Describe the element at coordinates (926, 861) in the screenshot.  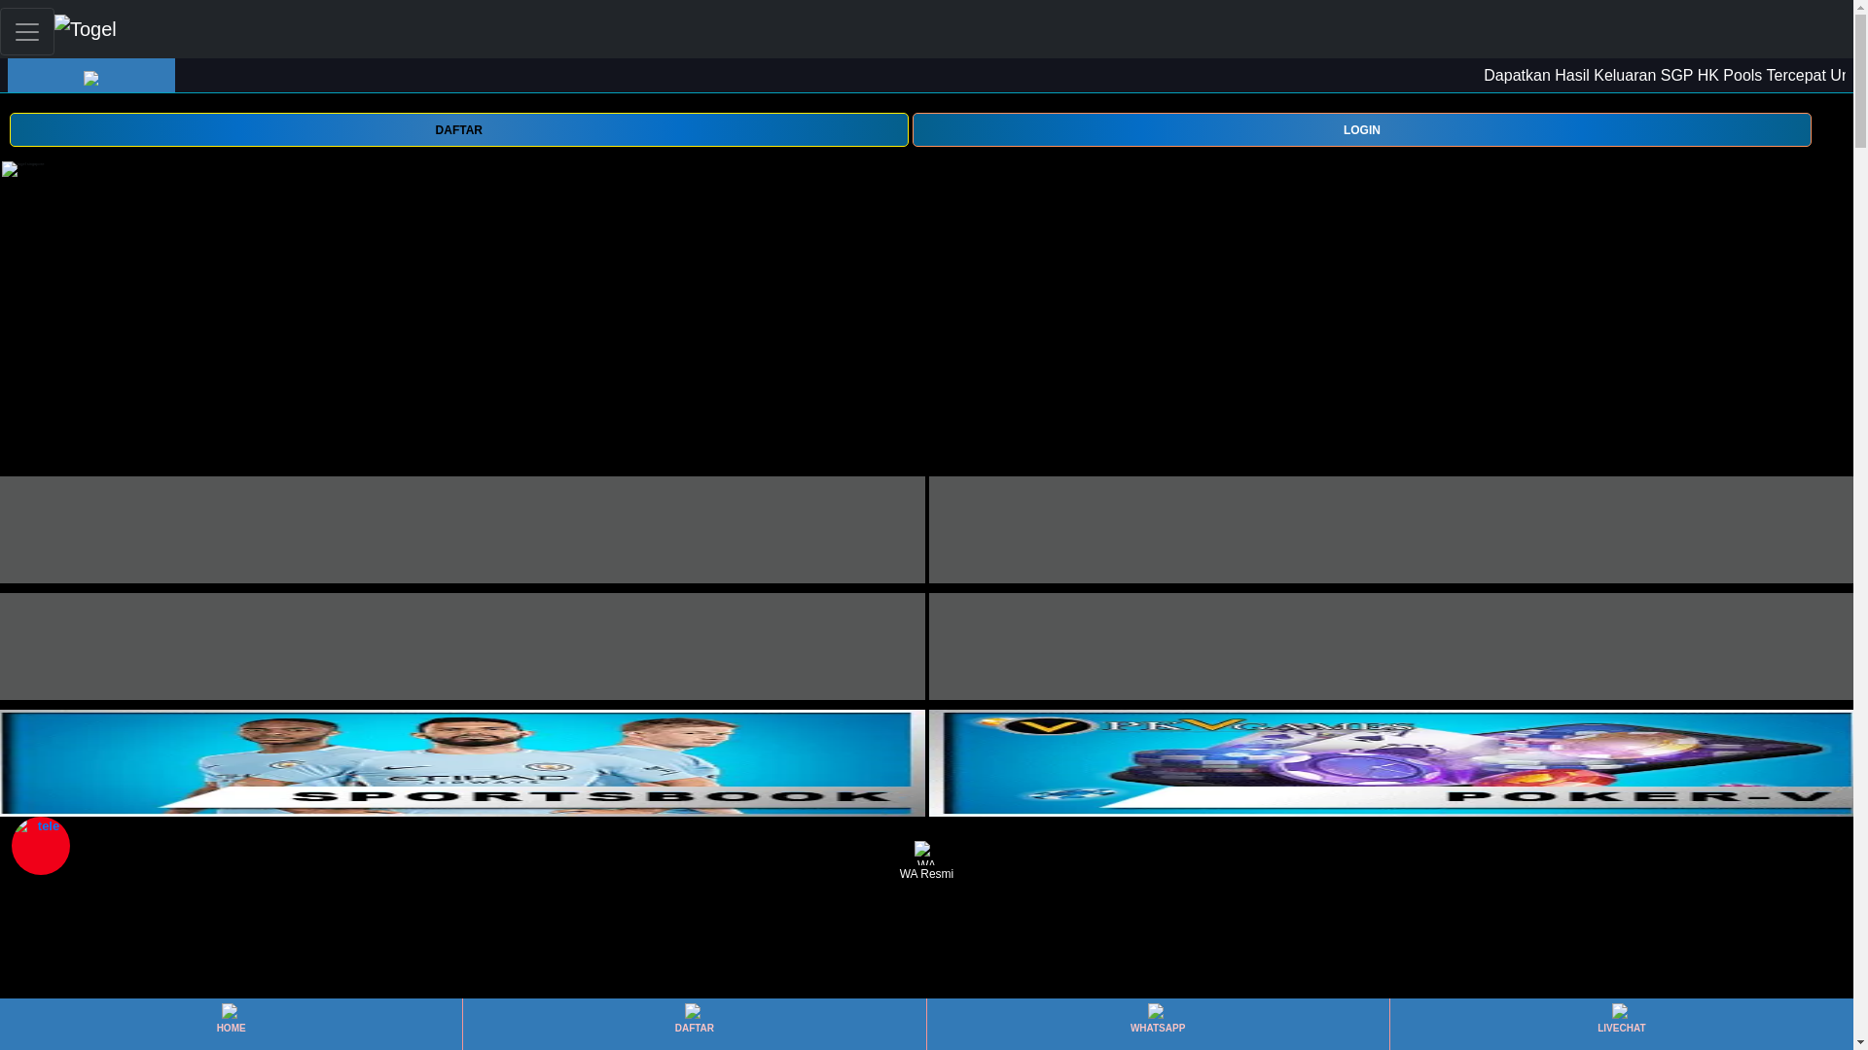
I see `WA Resmi` at that location.